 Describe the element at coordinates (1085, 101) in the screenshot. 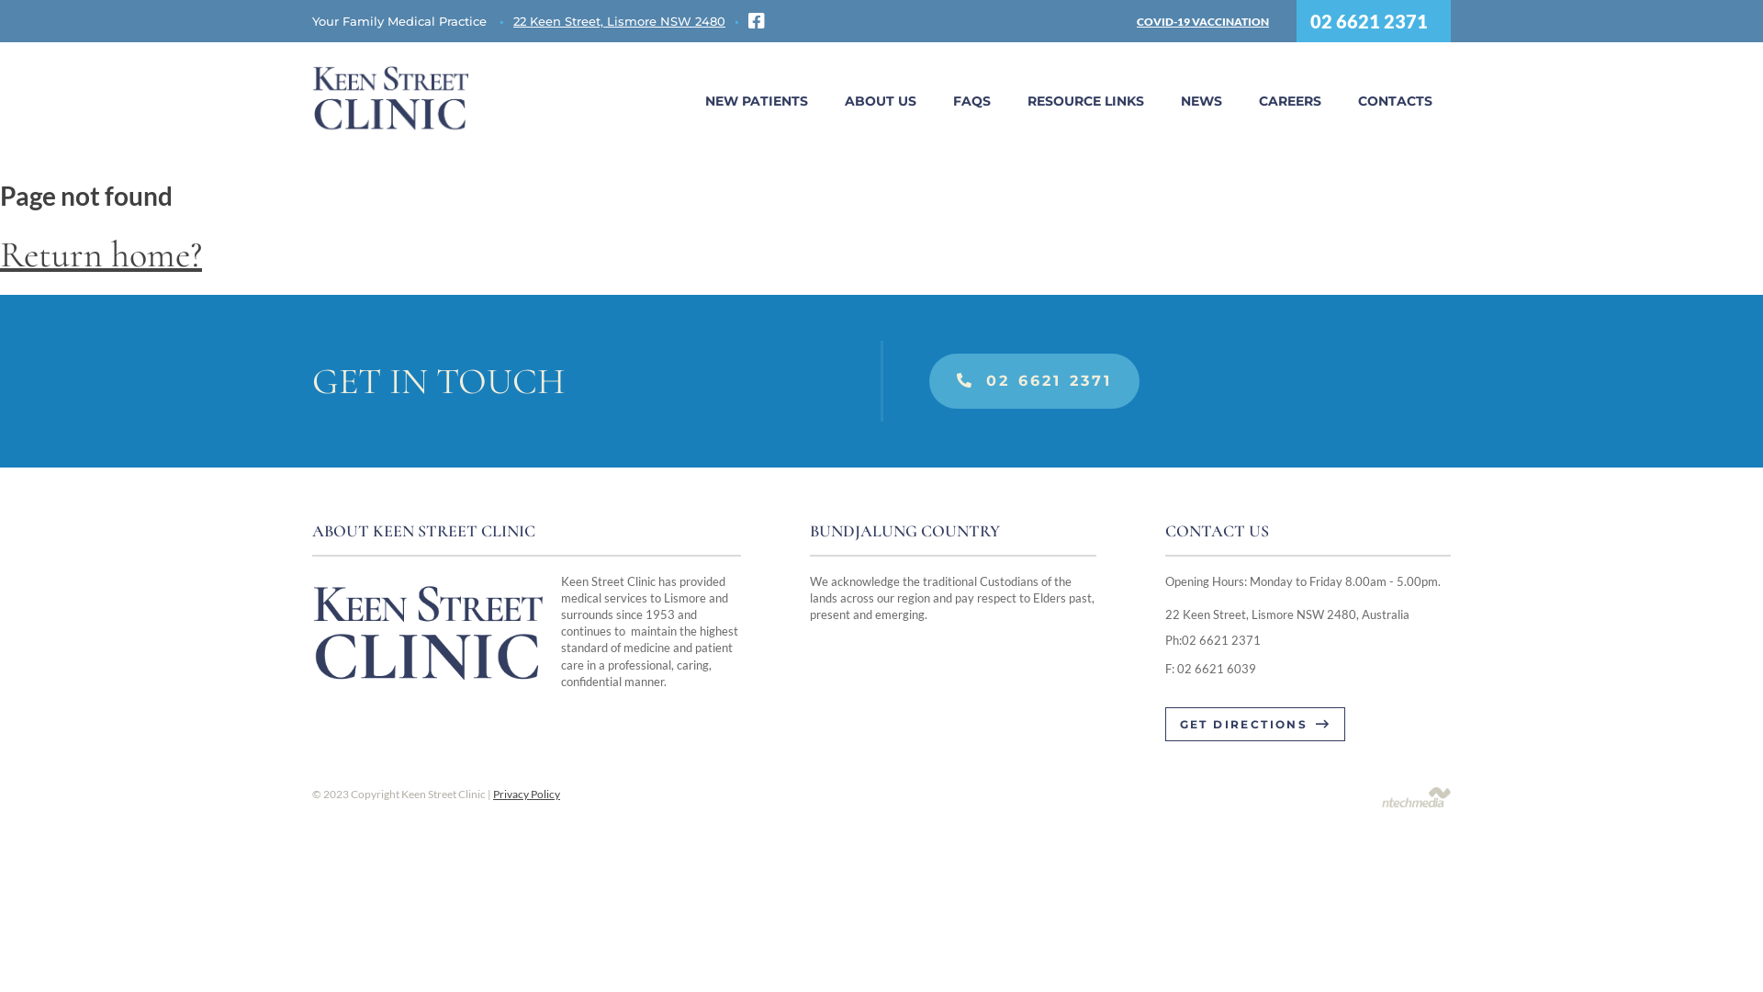

I see `RESOURCE LINKS` at that location.